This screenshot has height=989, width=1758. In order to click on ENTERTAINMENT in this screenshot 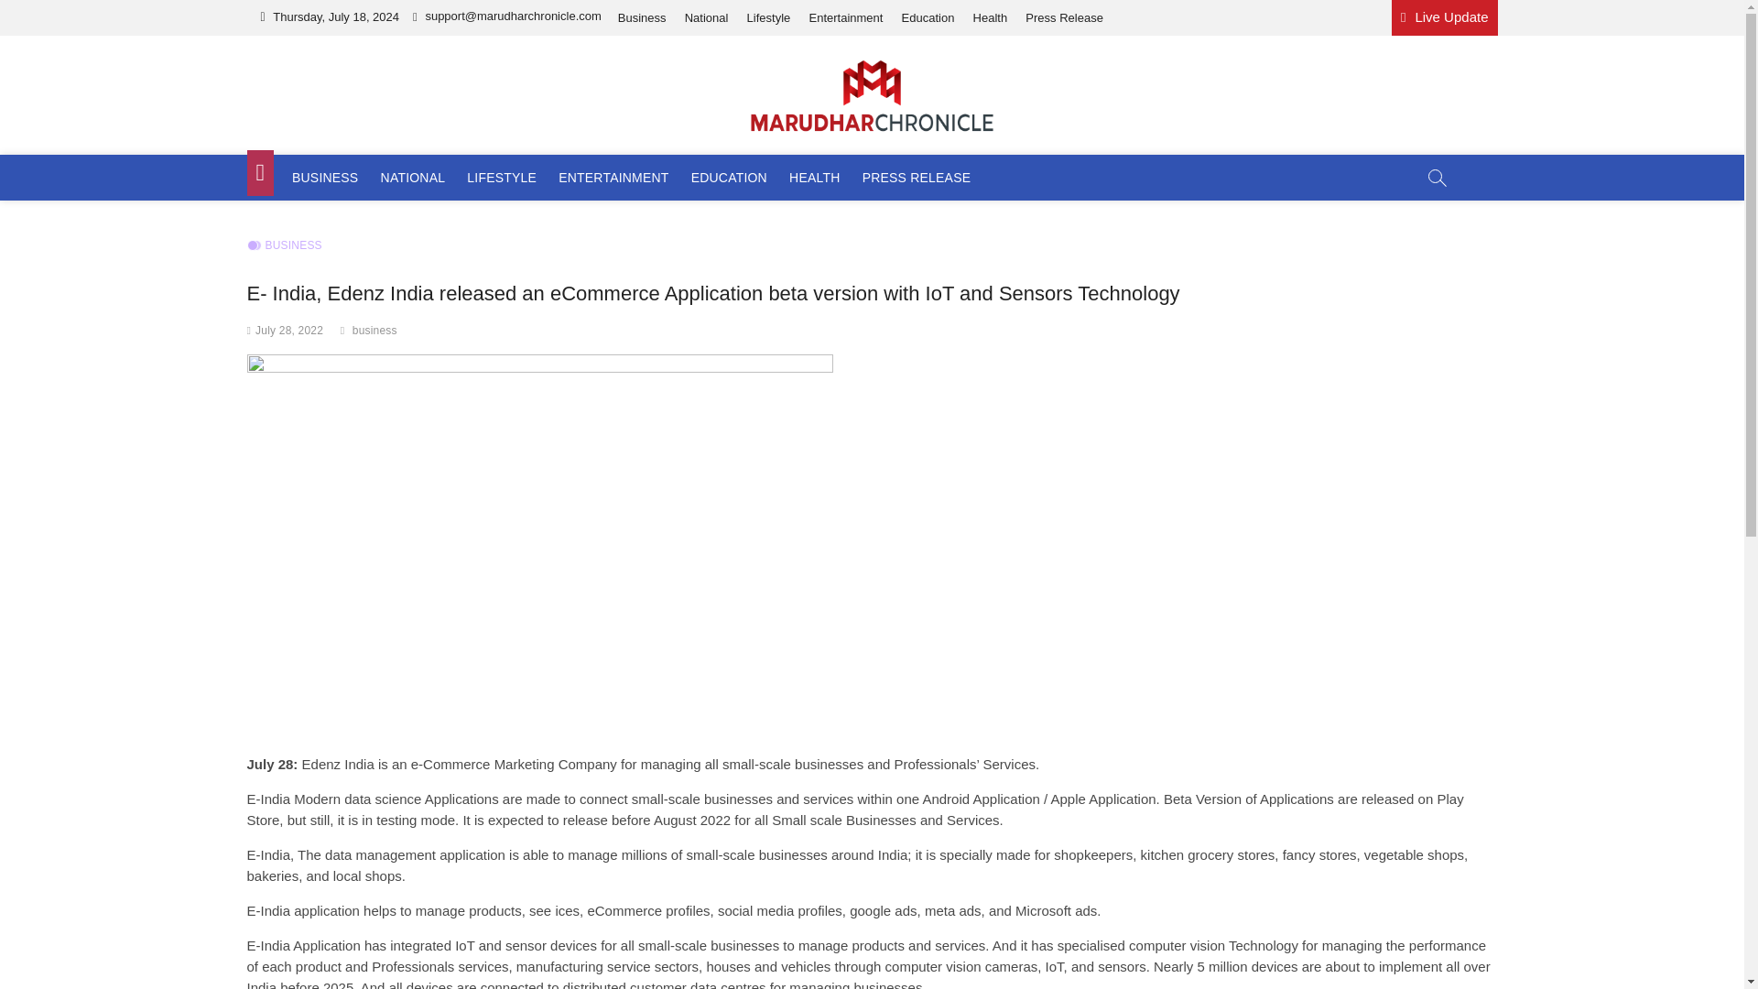, I will do `click(613, 178)`.